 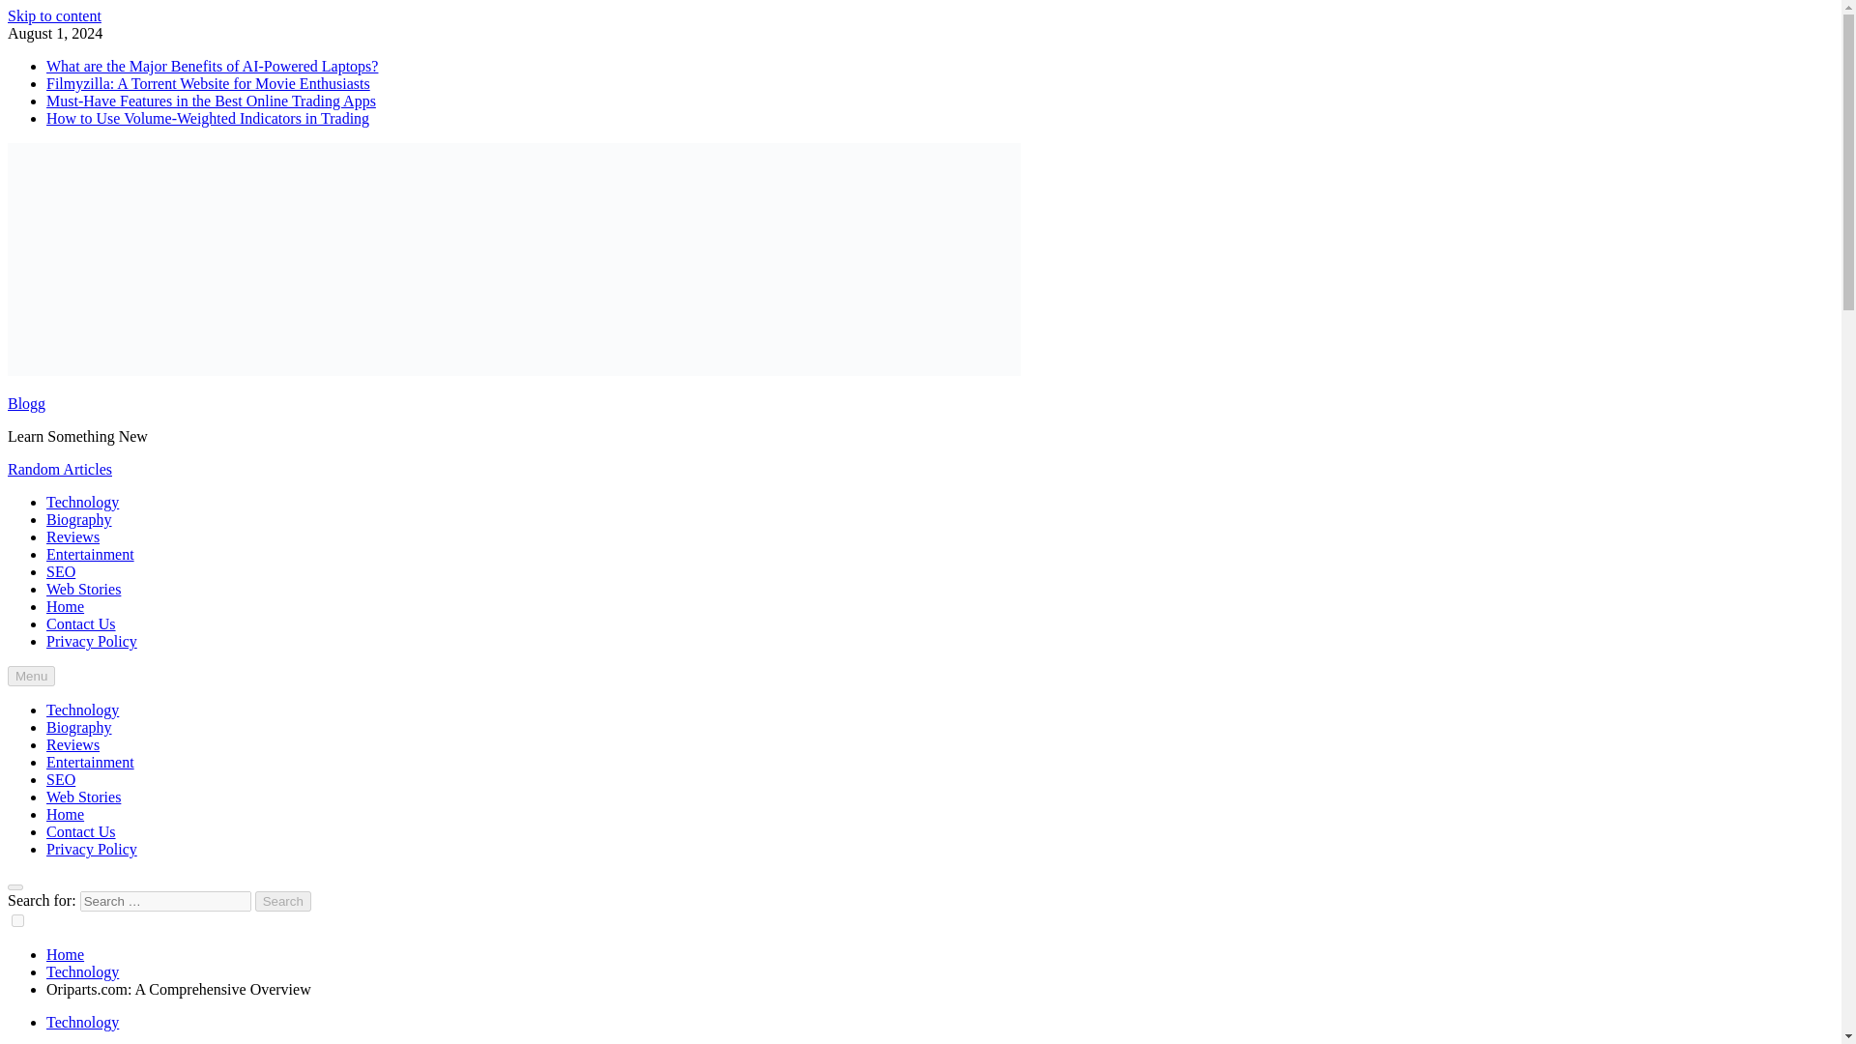 What do you see at coordinates (61, 572) in the screenshot?
I see `SEO` at bounding box center [61, 572].